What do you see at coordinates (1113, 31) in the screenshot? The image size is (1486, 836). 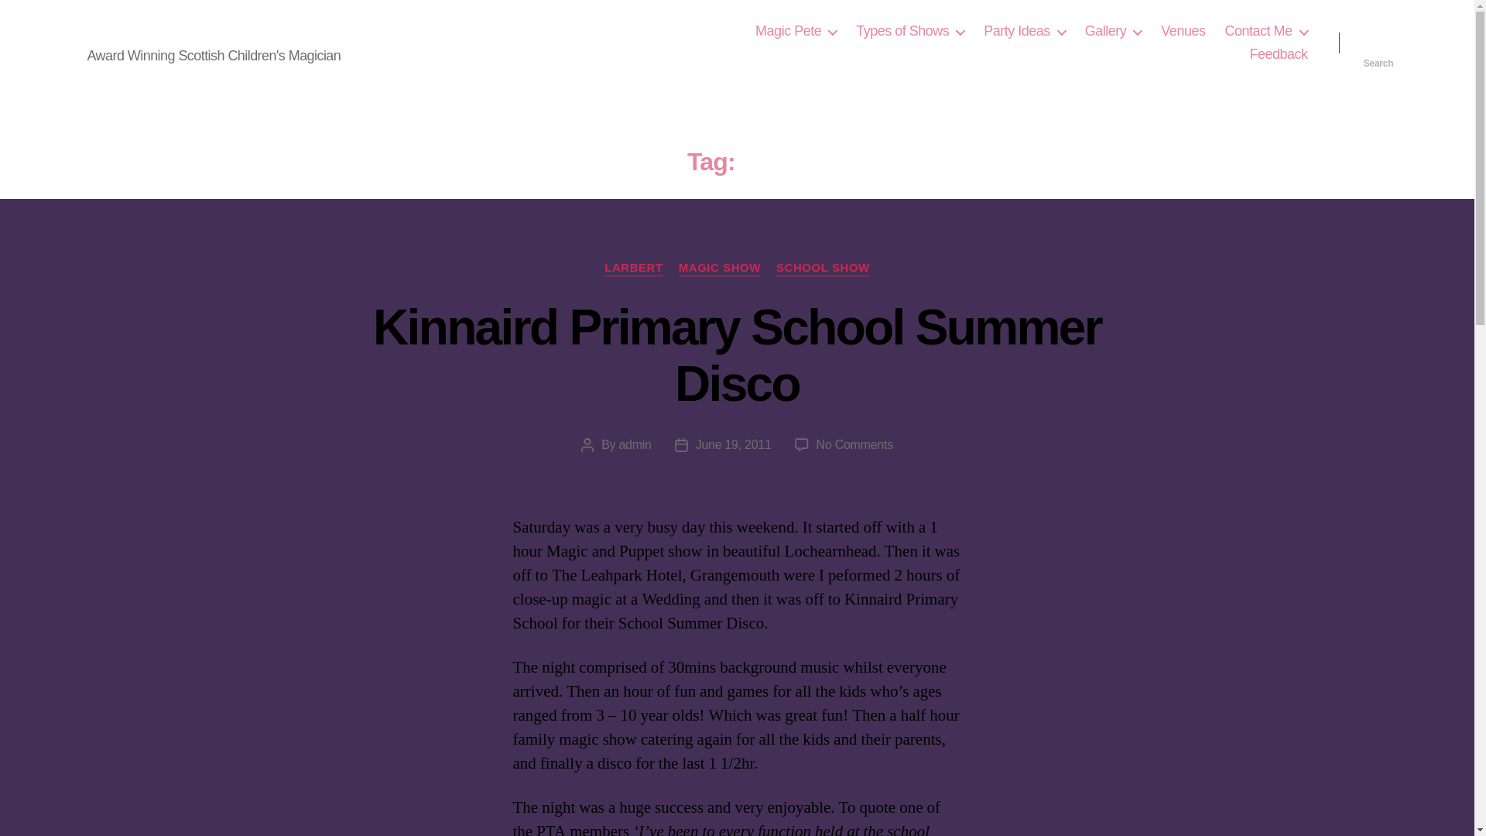 I see `Gallery` at bounding box center [1113, 31].